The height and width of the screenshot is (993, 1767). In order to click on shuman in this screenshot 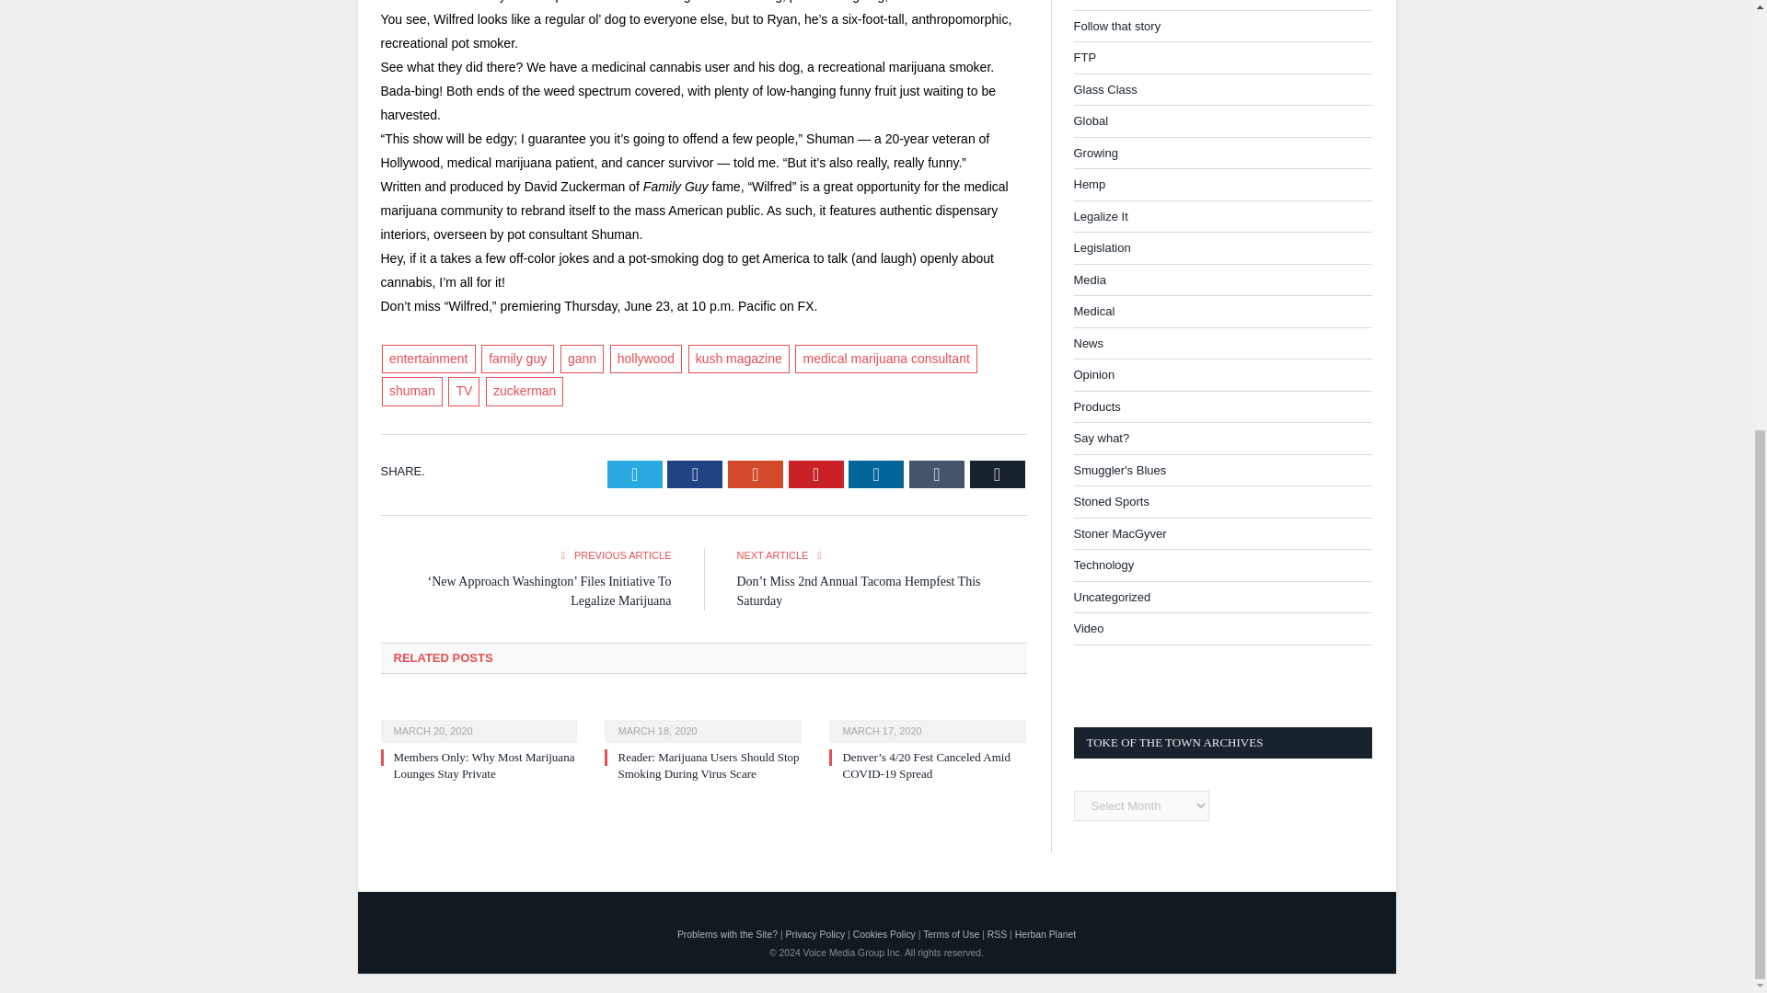, I will do `click(412, 392)`.